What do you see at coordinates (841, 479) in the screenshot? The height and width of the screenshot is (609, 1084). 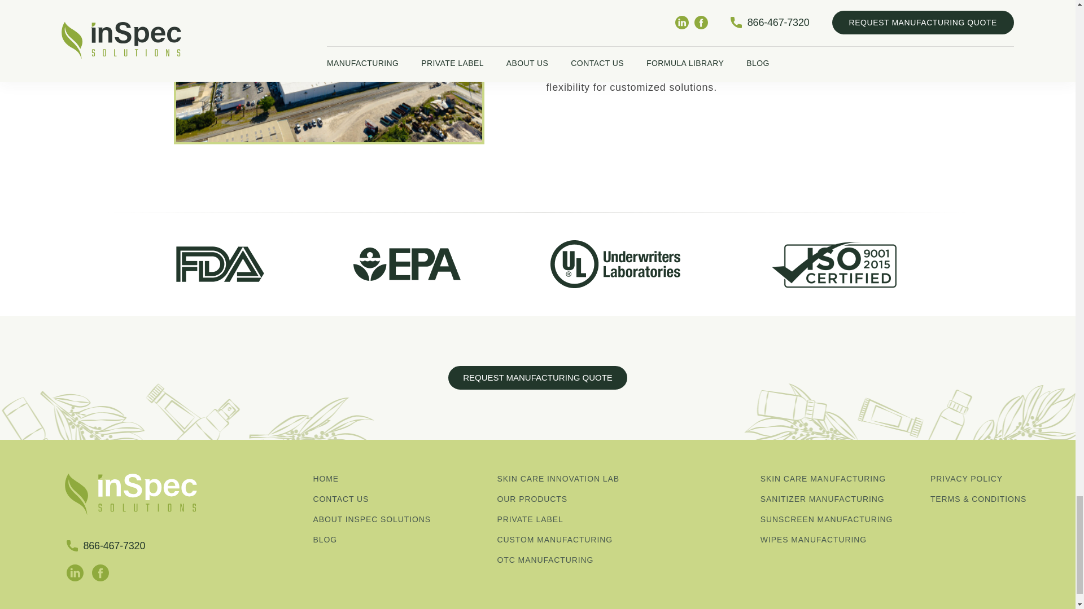 I see `SKIN CARE MANUFACTURING` at bounding box center [841, 479].